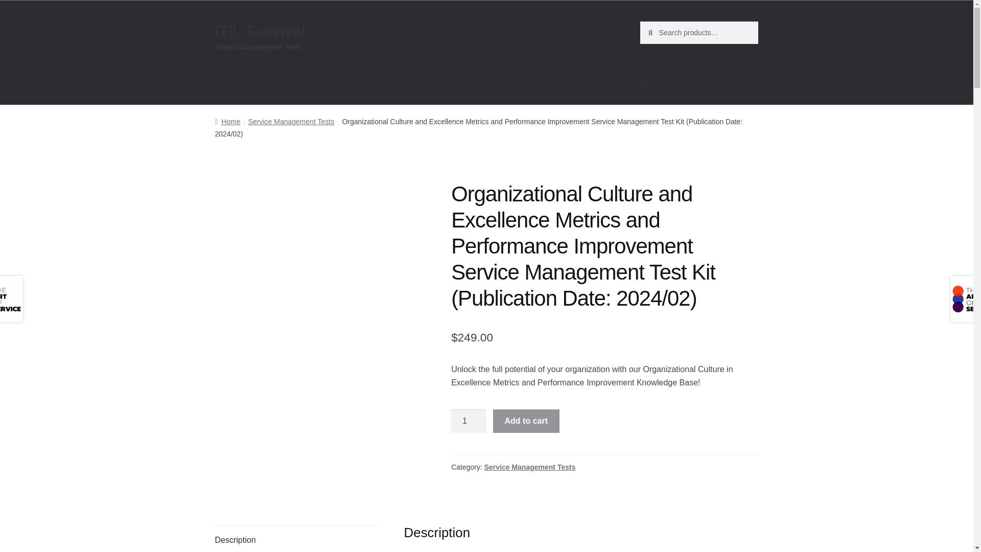 The image size is (981, 552). What do you see at coordinates (468, 421) in the screenshot?
I see `1` at bounding box center [468, 421].